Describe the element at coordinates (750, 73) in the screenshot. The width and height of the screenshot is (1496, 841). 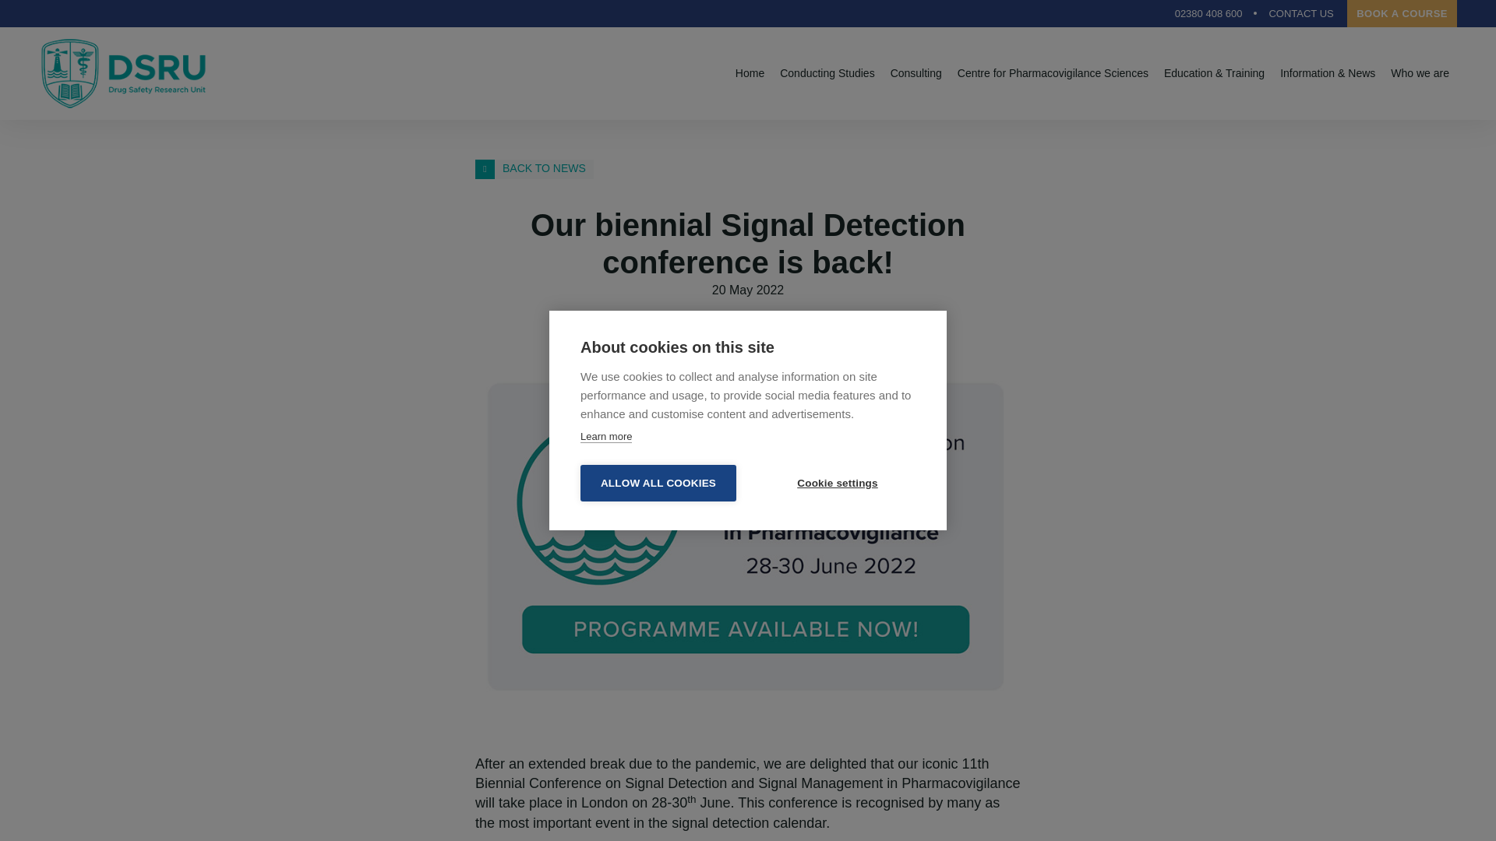
I see `Home` at that location.